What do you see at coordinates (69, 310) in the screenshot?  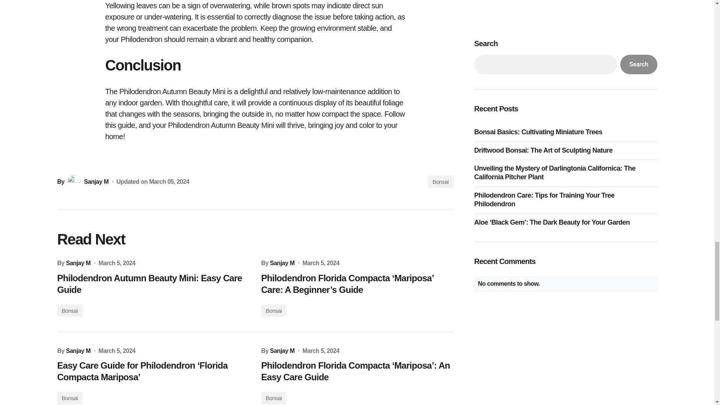 I see `Bonsai` at bounding box center [69, 310].